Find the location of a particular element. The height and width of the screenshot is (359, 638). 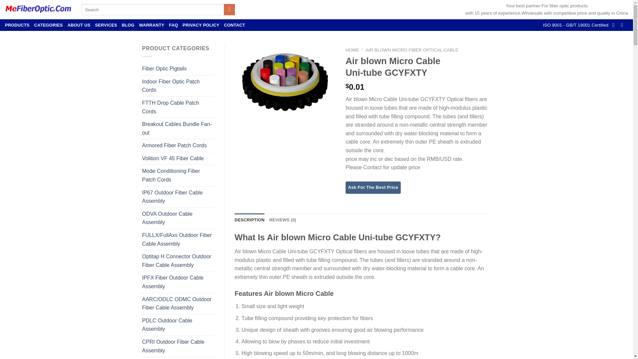

CPRI Outdoor Fiber Cable Assembly is located at coordinates (178, 346).